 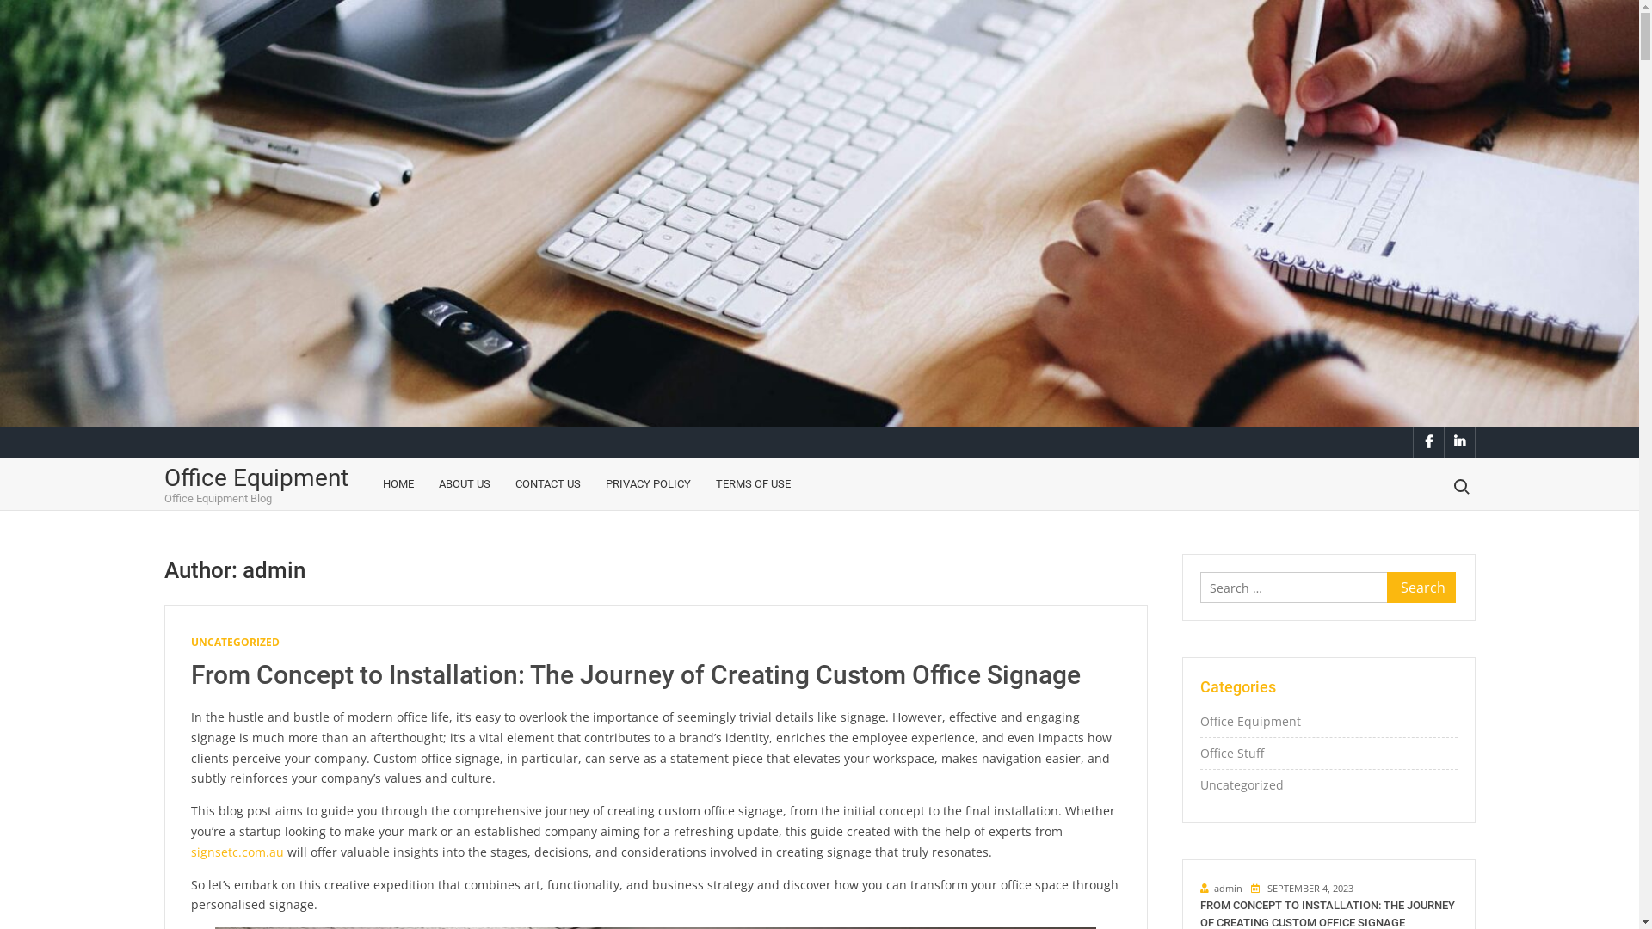 I want to click on Uncategorized, so click(x=1241, y=785).